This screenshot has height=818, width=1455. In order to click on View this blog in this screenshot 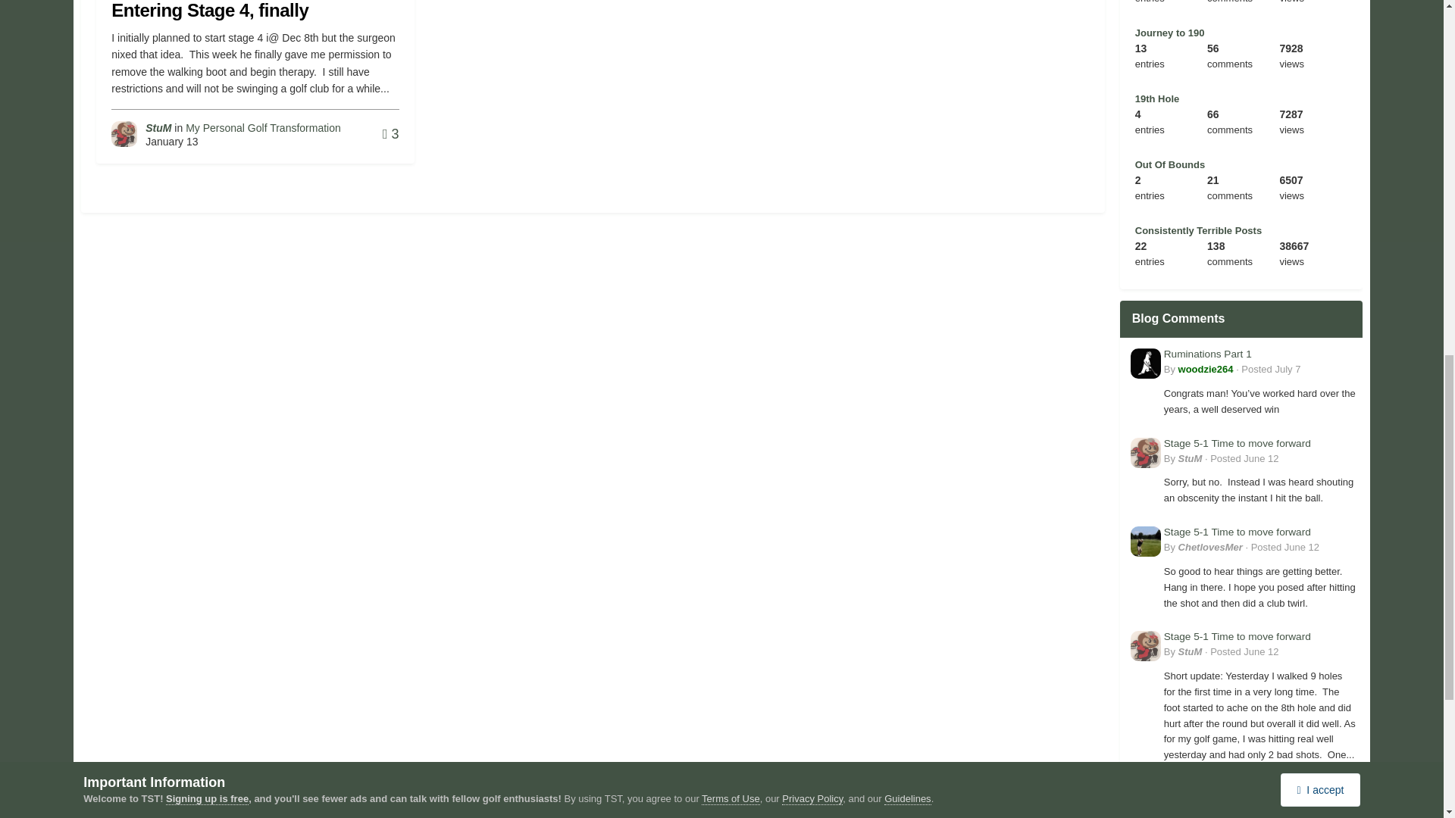, I will do `click(1169, 32)`.